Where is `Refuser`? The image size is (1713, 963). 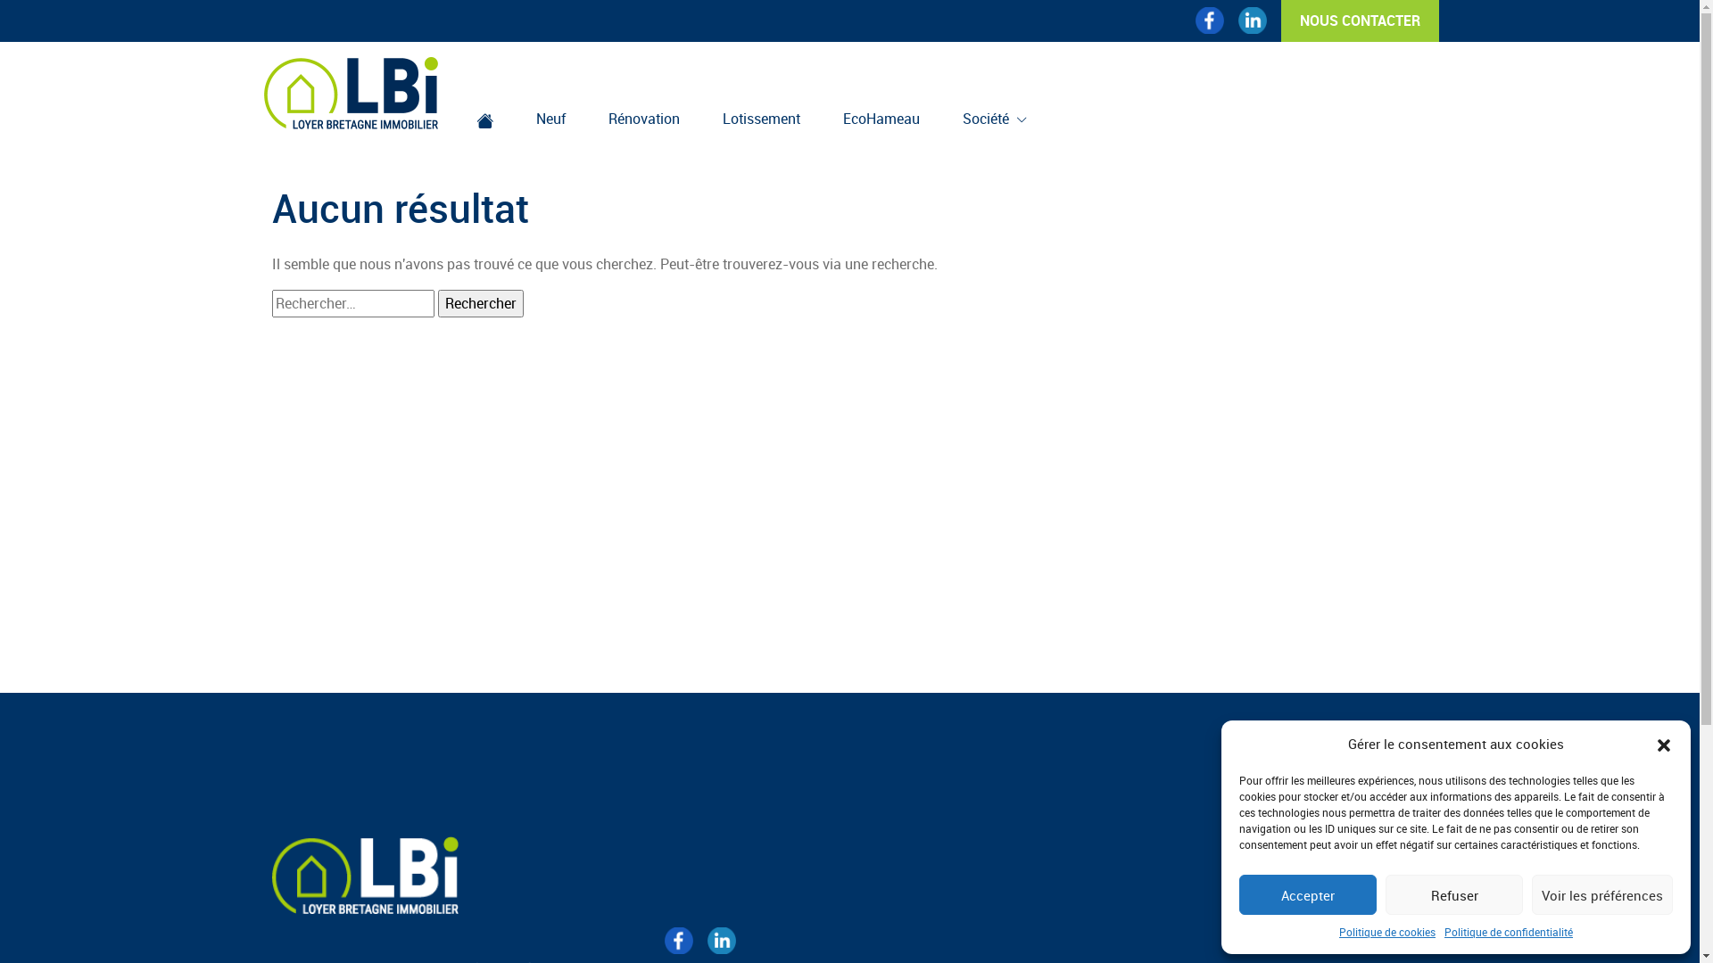 Refuser is located at coordinates (1454, 895).